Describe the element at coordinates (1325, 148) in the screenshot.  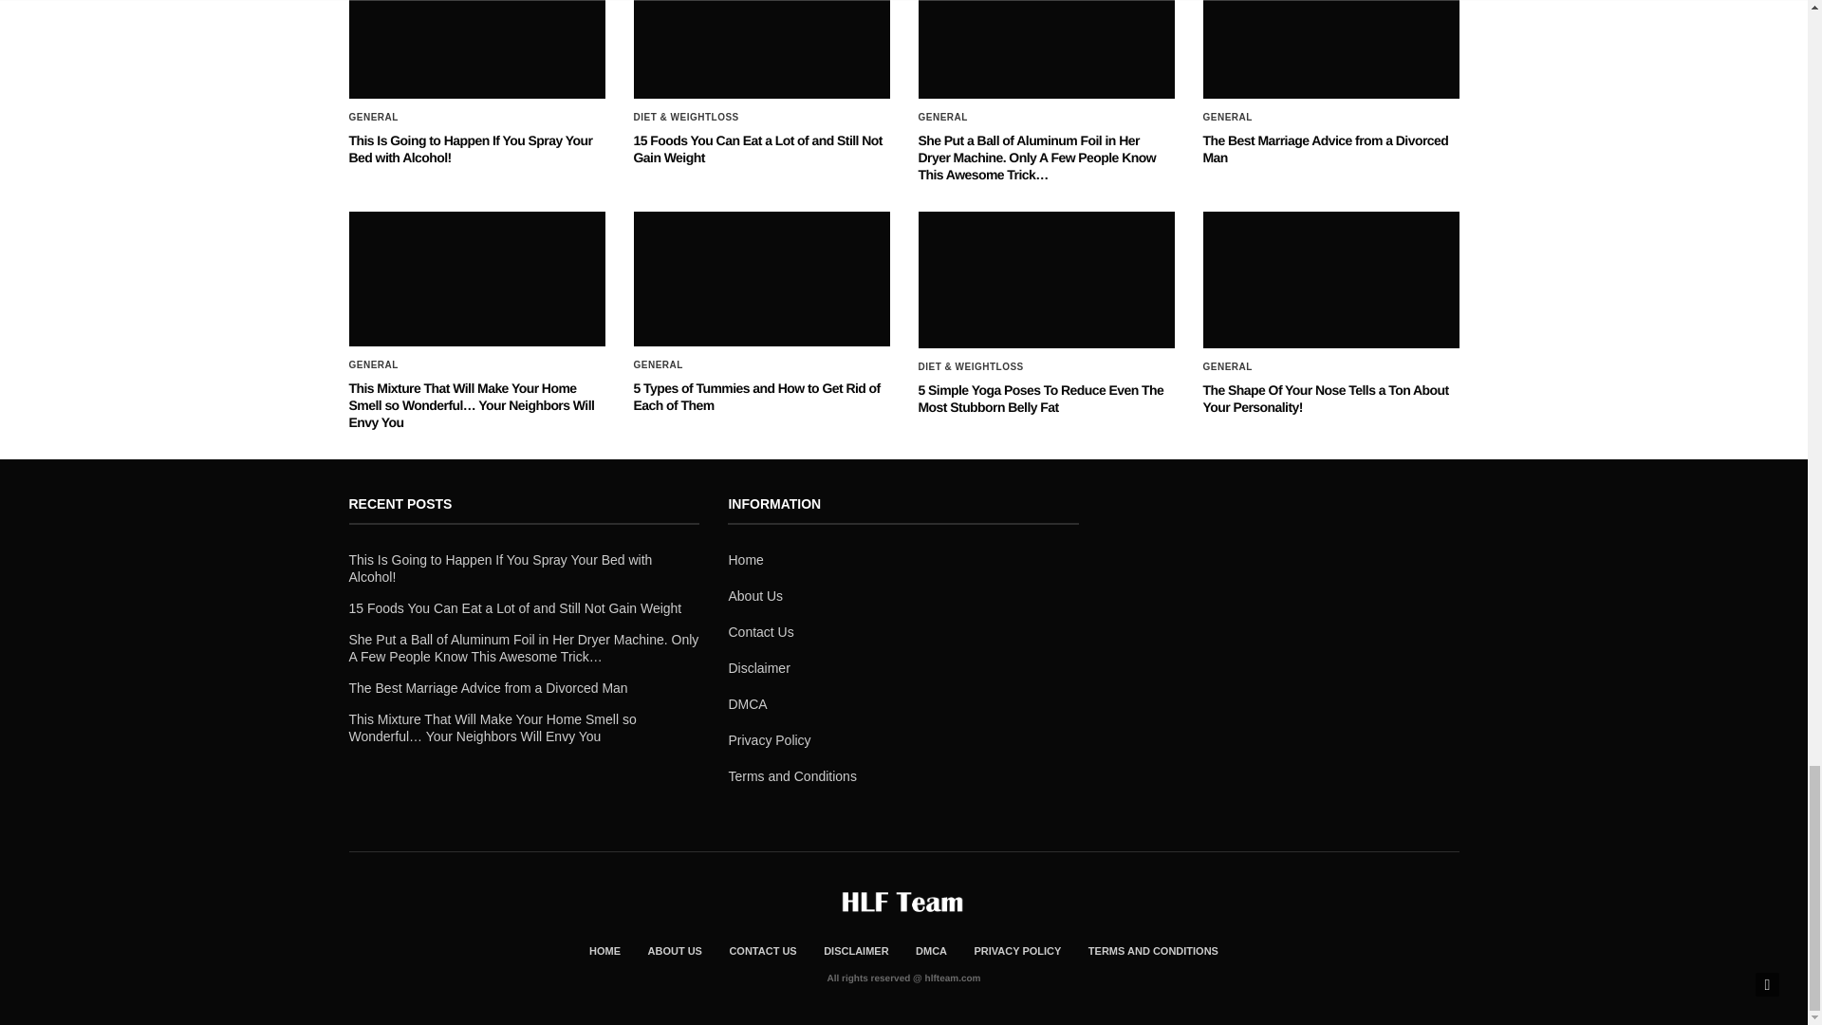
I see `The Best Marriage Advice from a Divorced Man` at that location.